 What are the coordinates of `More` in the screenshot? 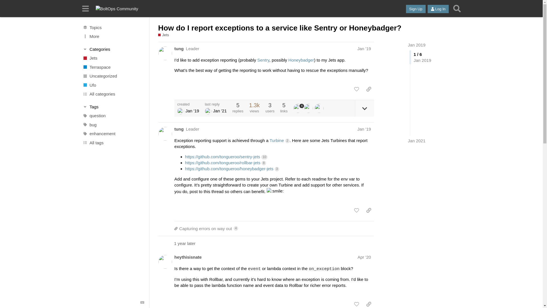 It's located at (113, 37).